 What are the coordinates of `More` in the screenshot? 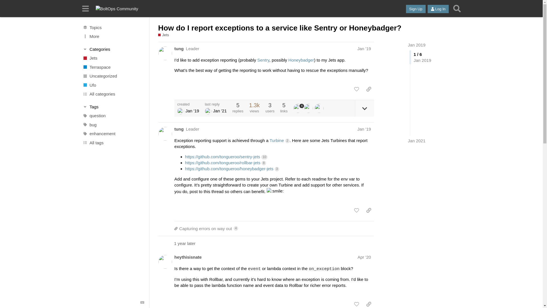 It's located at (113, 37).